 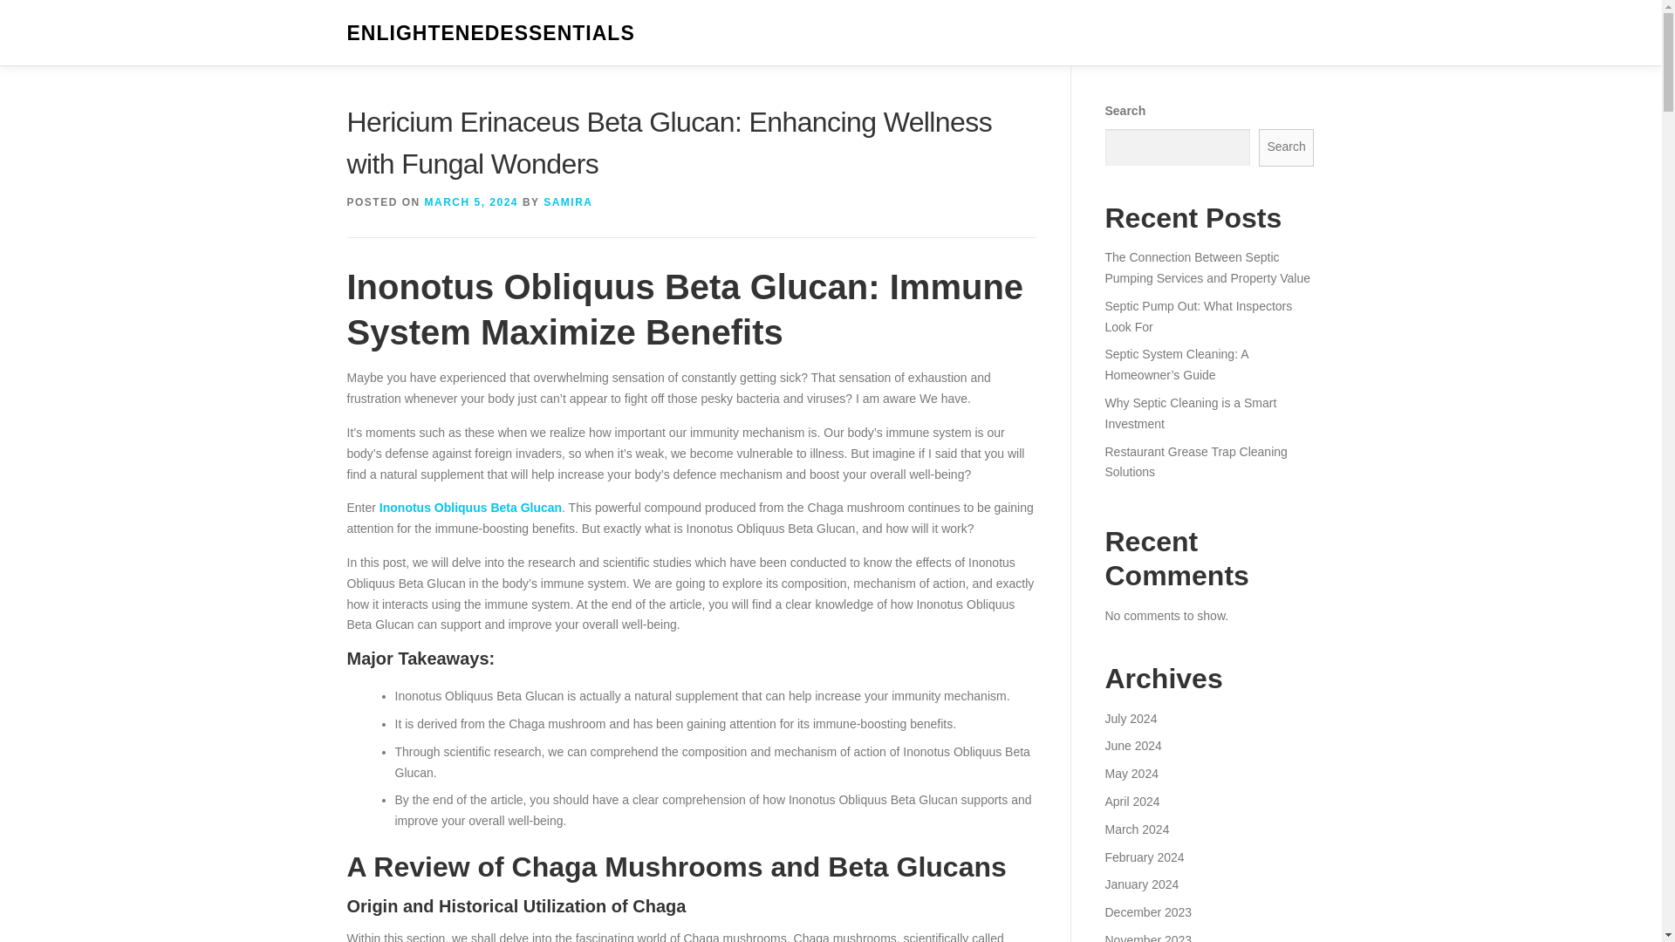 I want to click on Search, so click(x=1287, y=147).